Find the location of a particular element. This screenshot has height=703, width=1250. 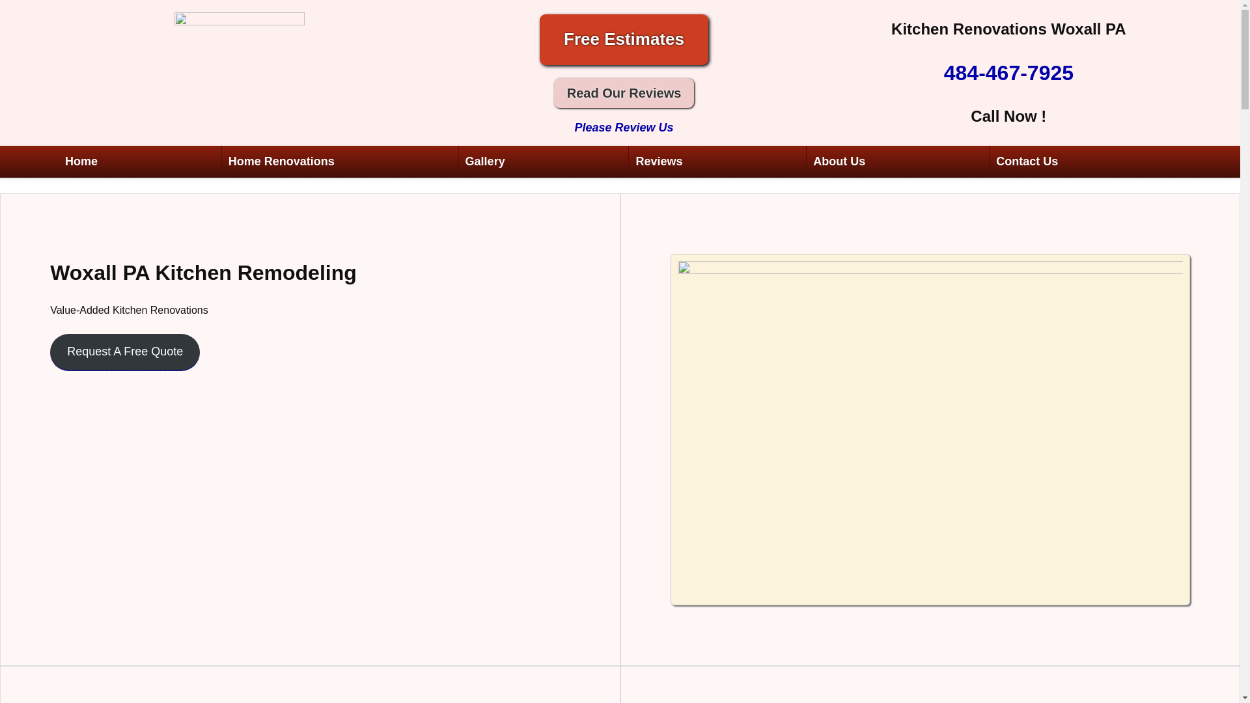

Contact Us is located at coordinates (1027, 161).